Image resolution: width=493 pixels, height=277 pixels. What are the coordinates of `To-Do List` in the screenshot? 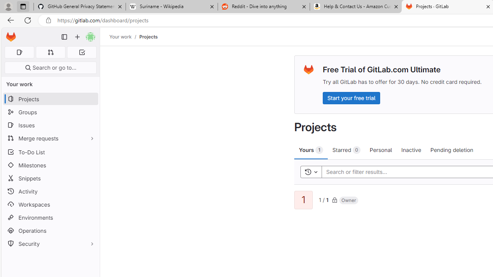 It's located at (50, 152).